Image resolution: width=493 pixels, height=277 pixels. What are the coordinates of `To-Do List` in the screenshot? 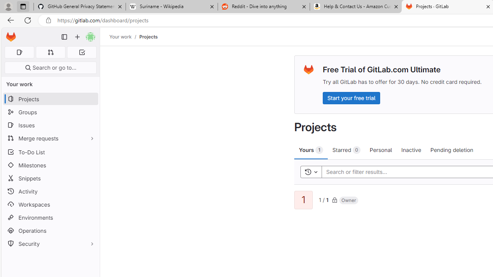 It's located at (50, 152).